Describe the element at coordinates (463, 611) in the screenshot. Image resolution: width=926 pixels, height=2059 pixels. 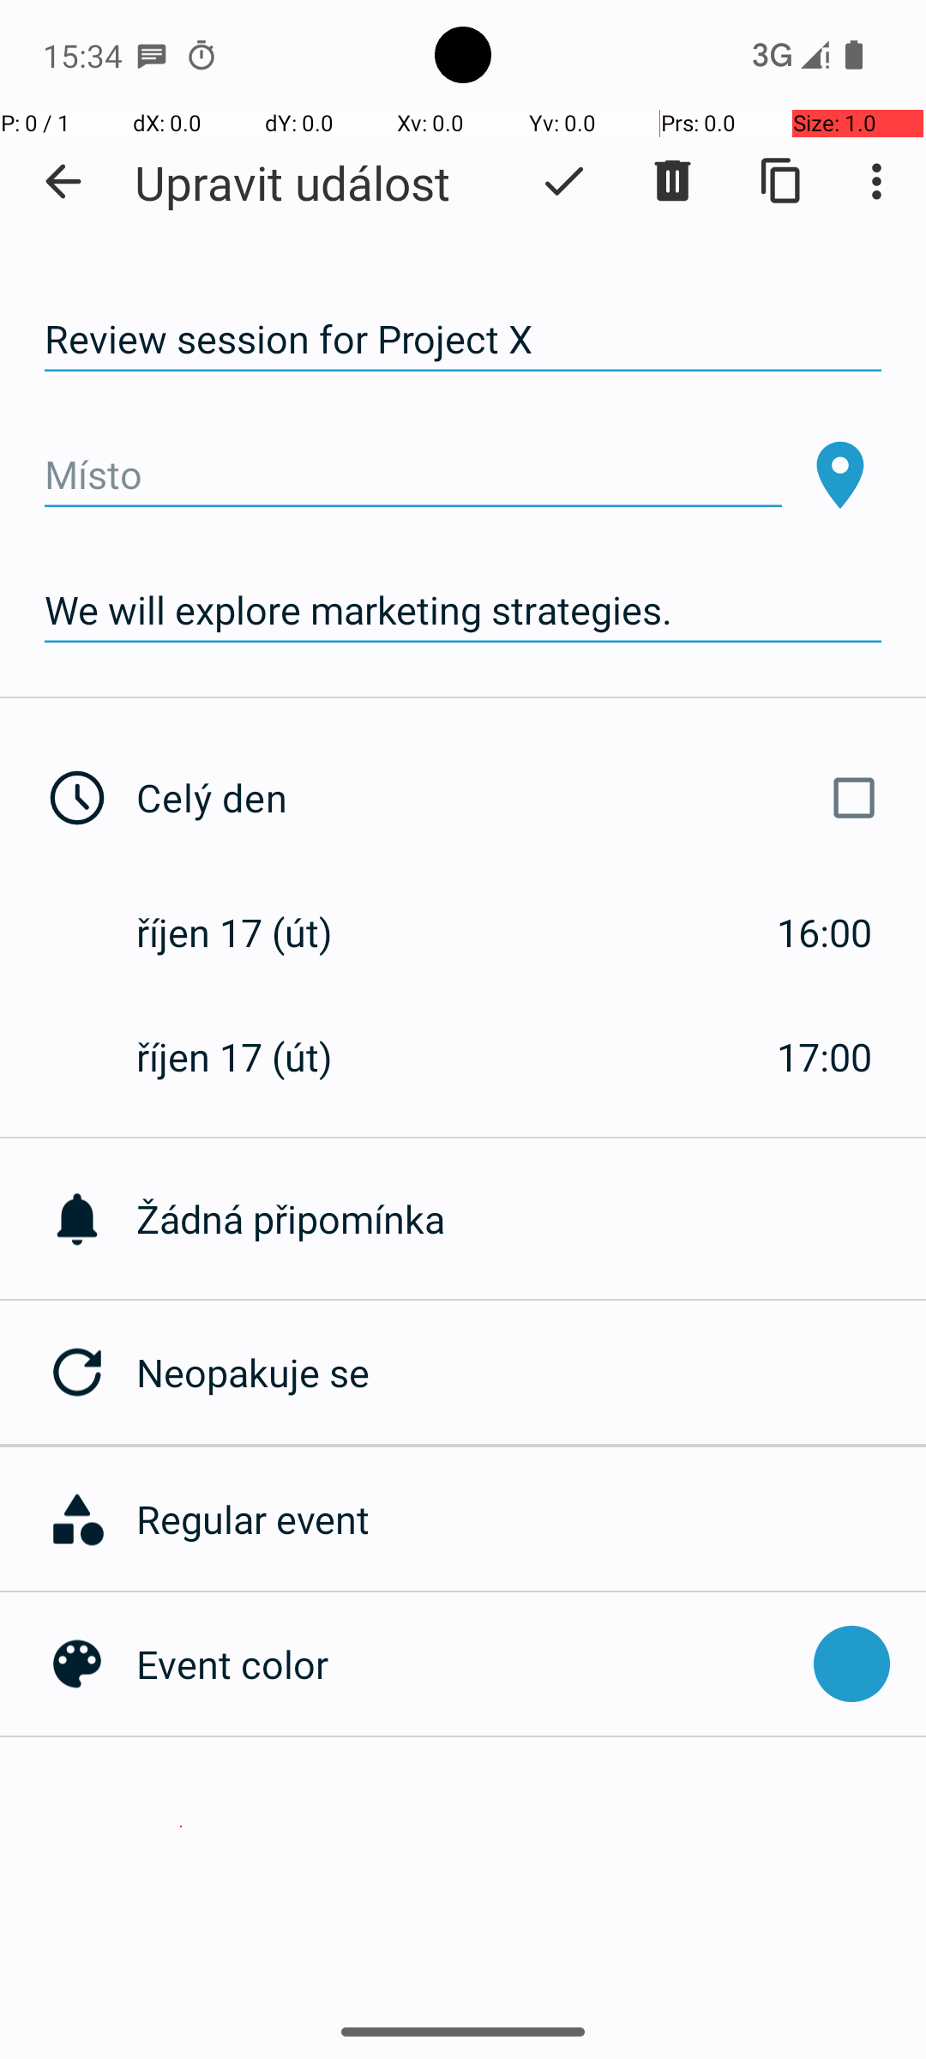
I see `We will explore marketing strategies.` at that location.